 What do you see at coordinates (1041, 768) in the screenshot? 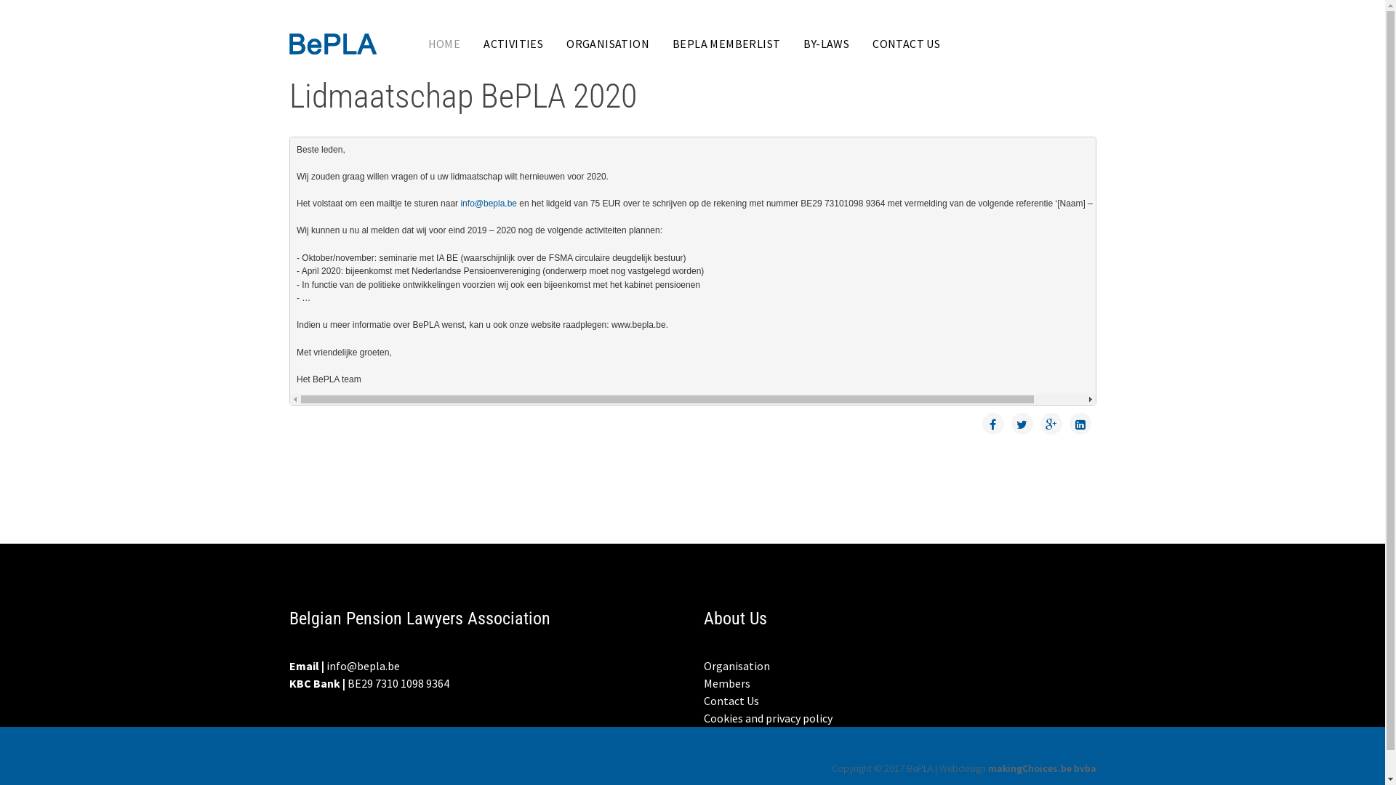
I see `makingChoices.be bvba` at bounding box center [1041, 768].